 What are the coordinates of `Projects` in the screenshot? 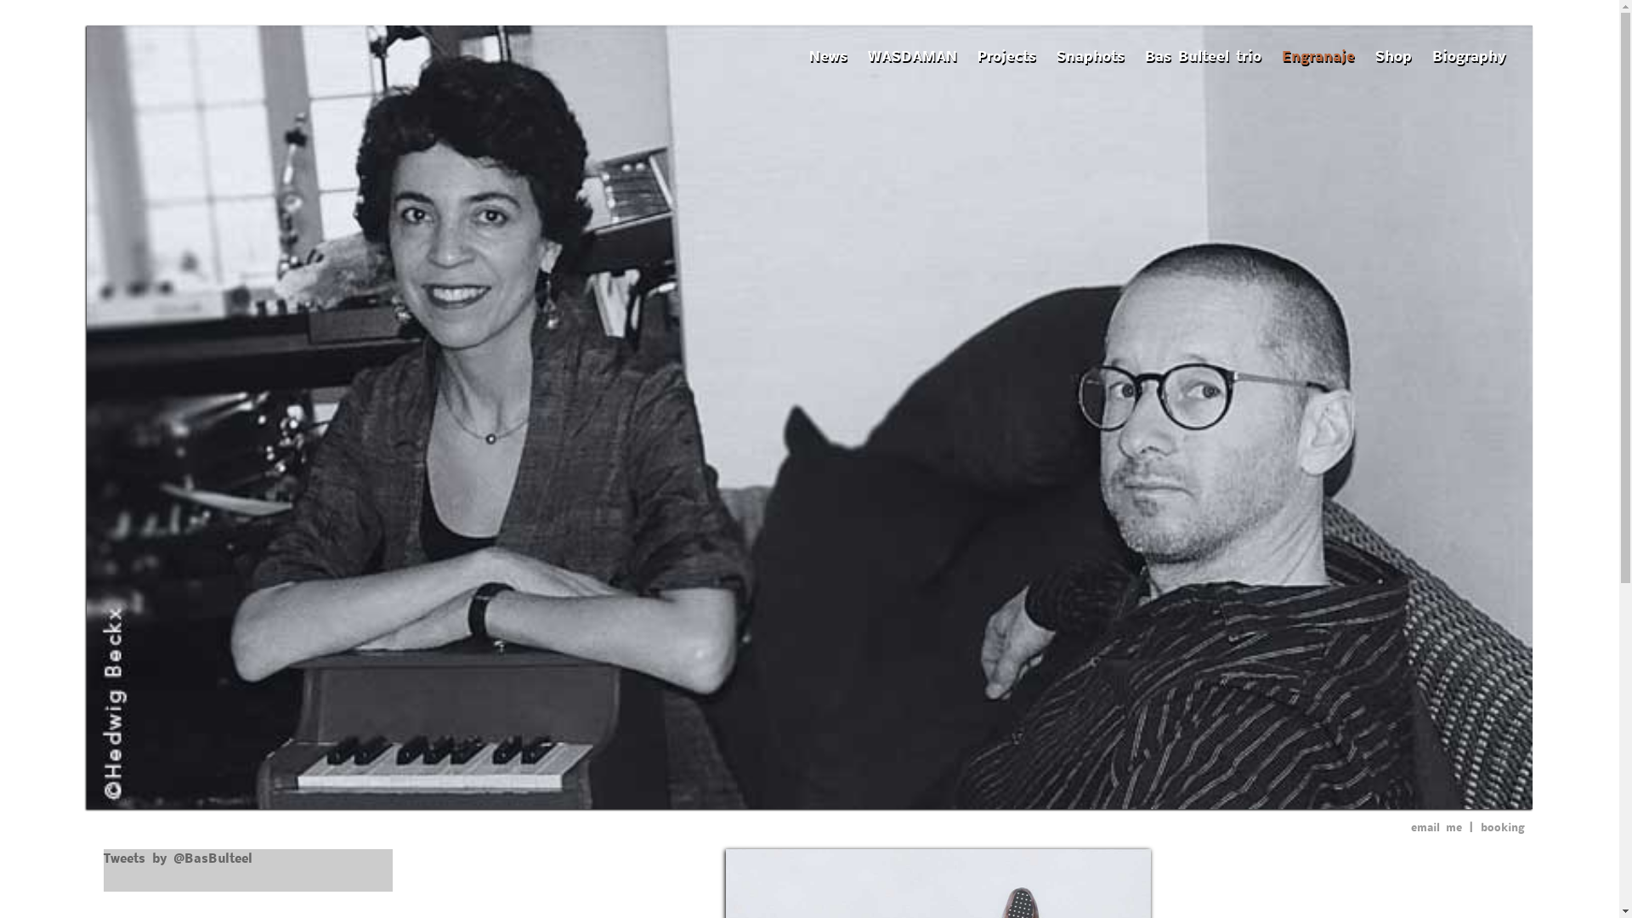 It's located at (1006, 56).